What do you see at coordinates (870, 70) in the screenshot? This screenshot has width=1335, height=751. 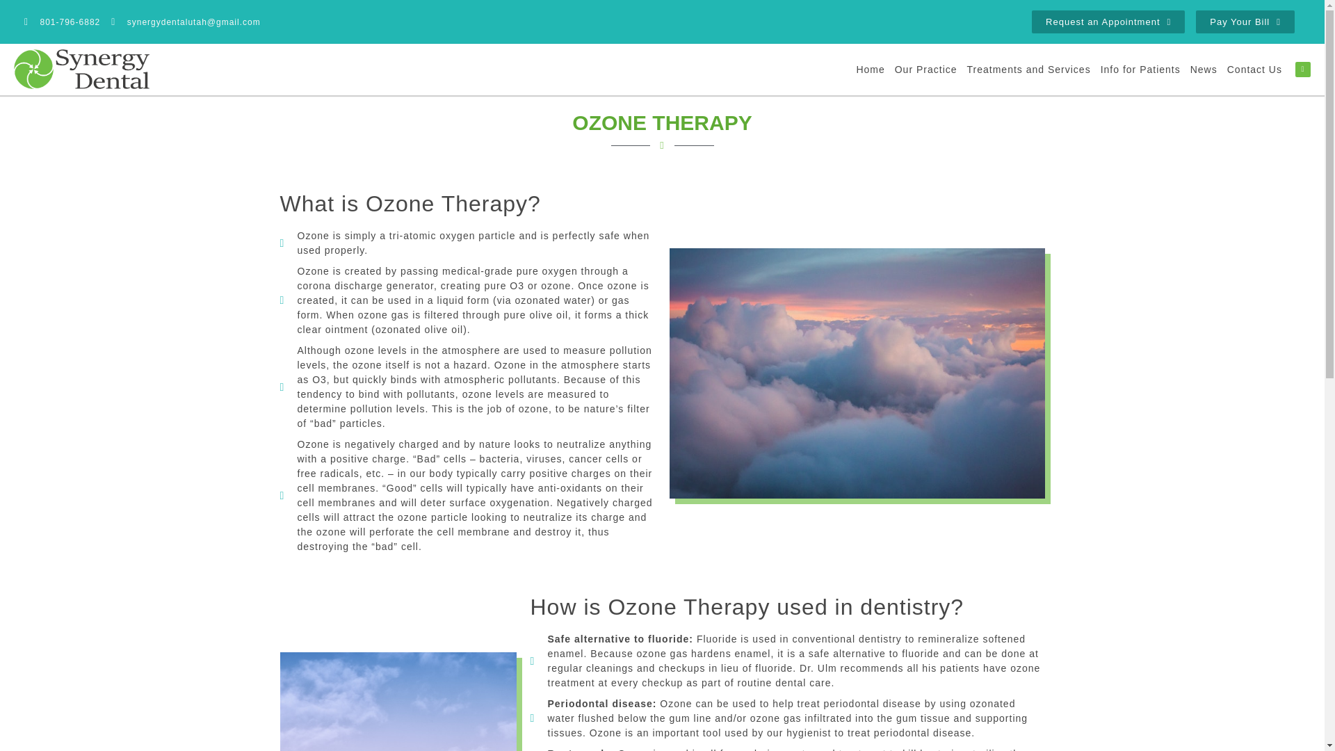 I see `Home` at bounding box center [870, 70].